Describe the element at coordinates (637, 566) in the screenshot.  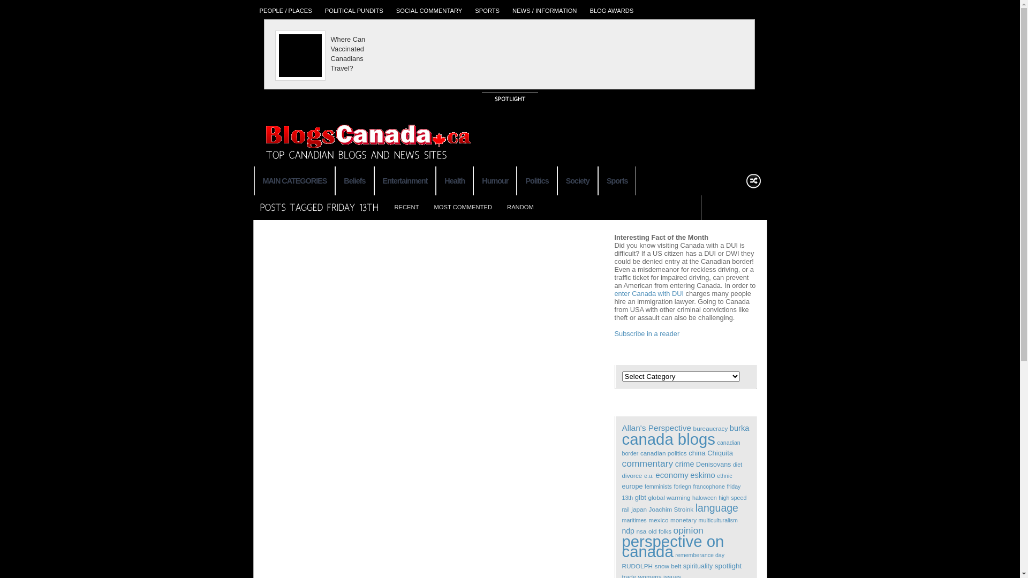
I see `RUDOLPH` at that location.